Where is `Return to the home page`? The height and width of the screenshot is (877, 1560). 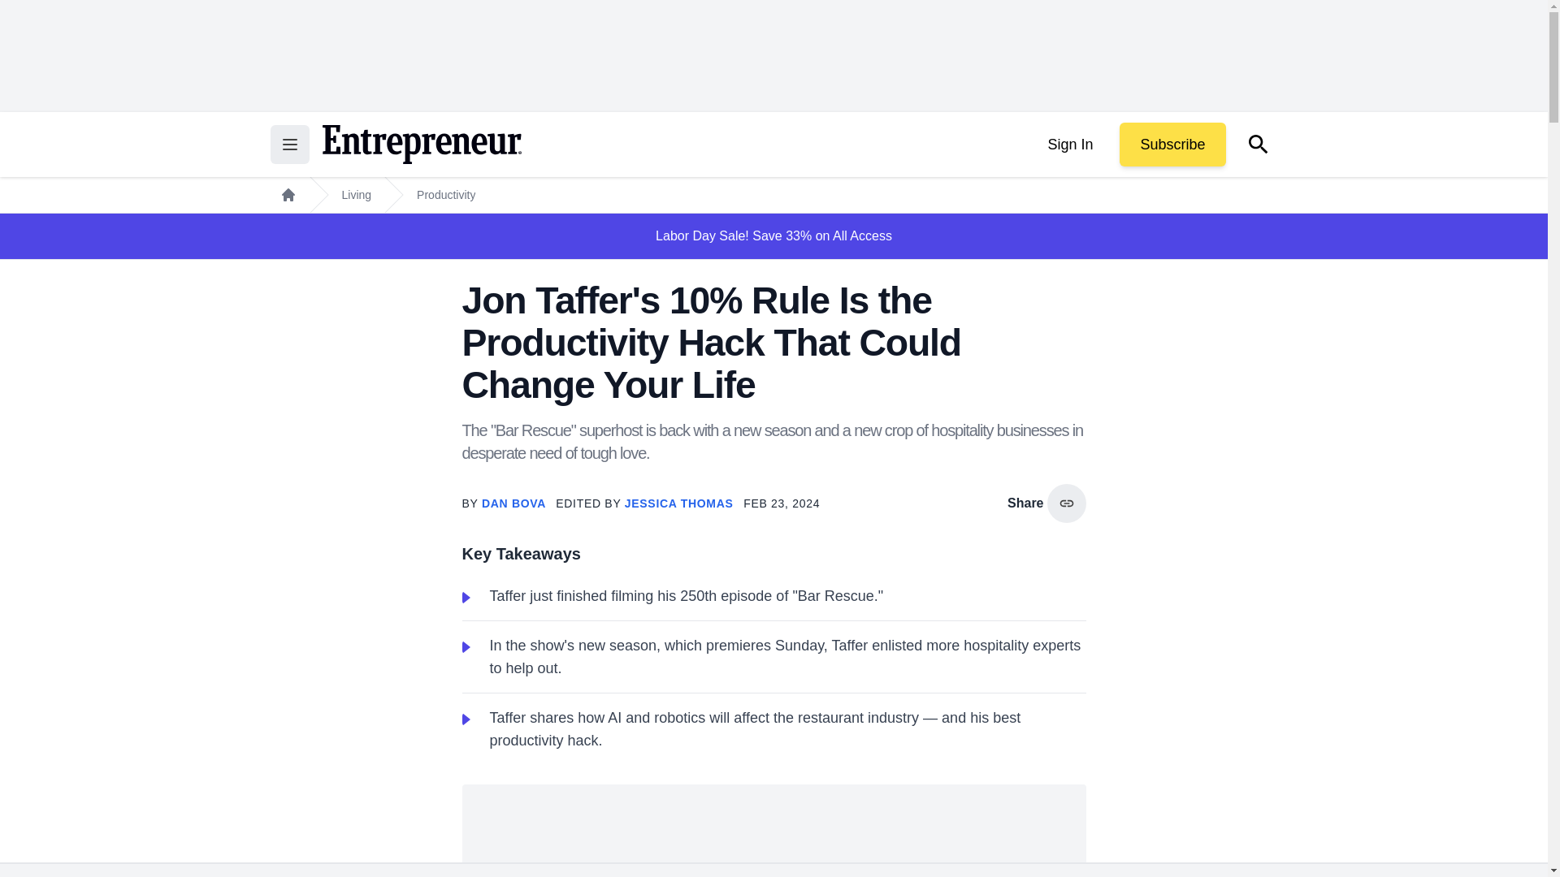 Return to the home page is located at coordinates (421, 145).